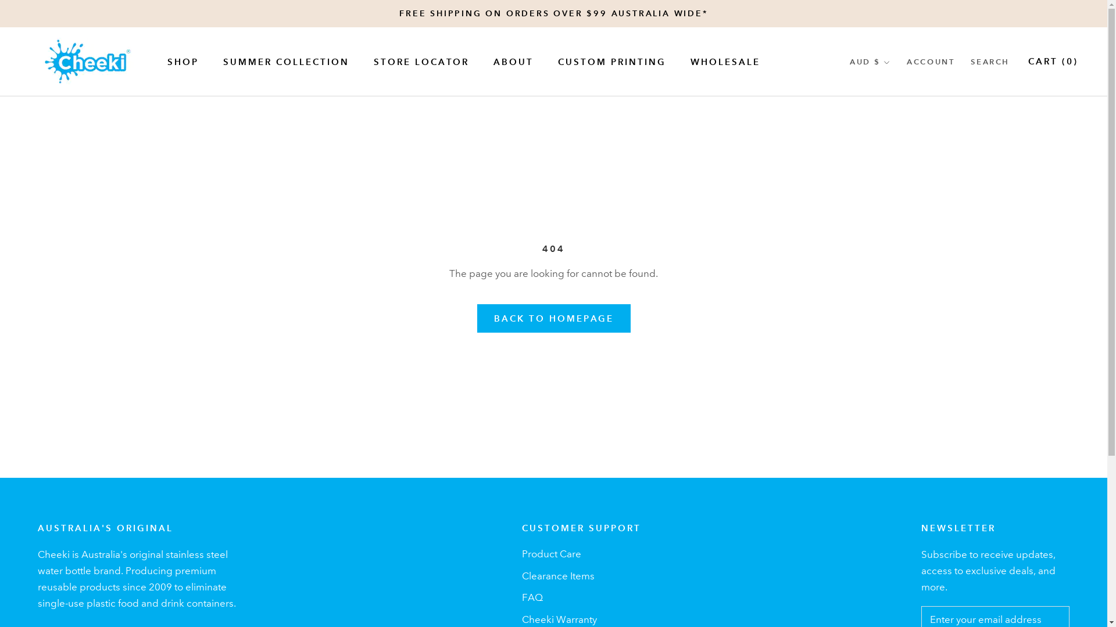 This screenshot has height=627, width=1116. I want to click on ABOUT, so click(514, 62).